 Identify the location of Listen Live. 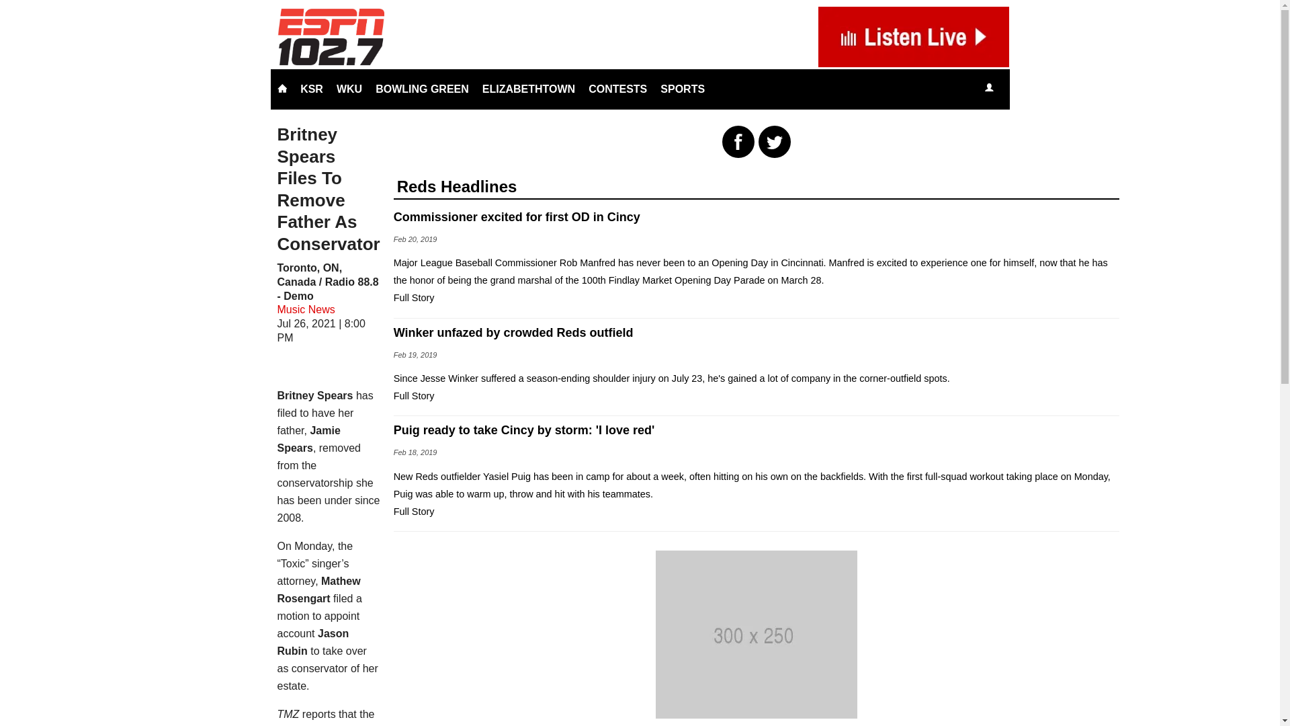
(1029, 89).